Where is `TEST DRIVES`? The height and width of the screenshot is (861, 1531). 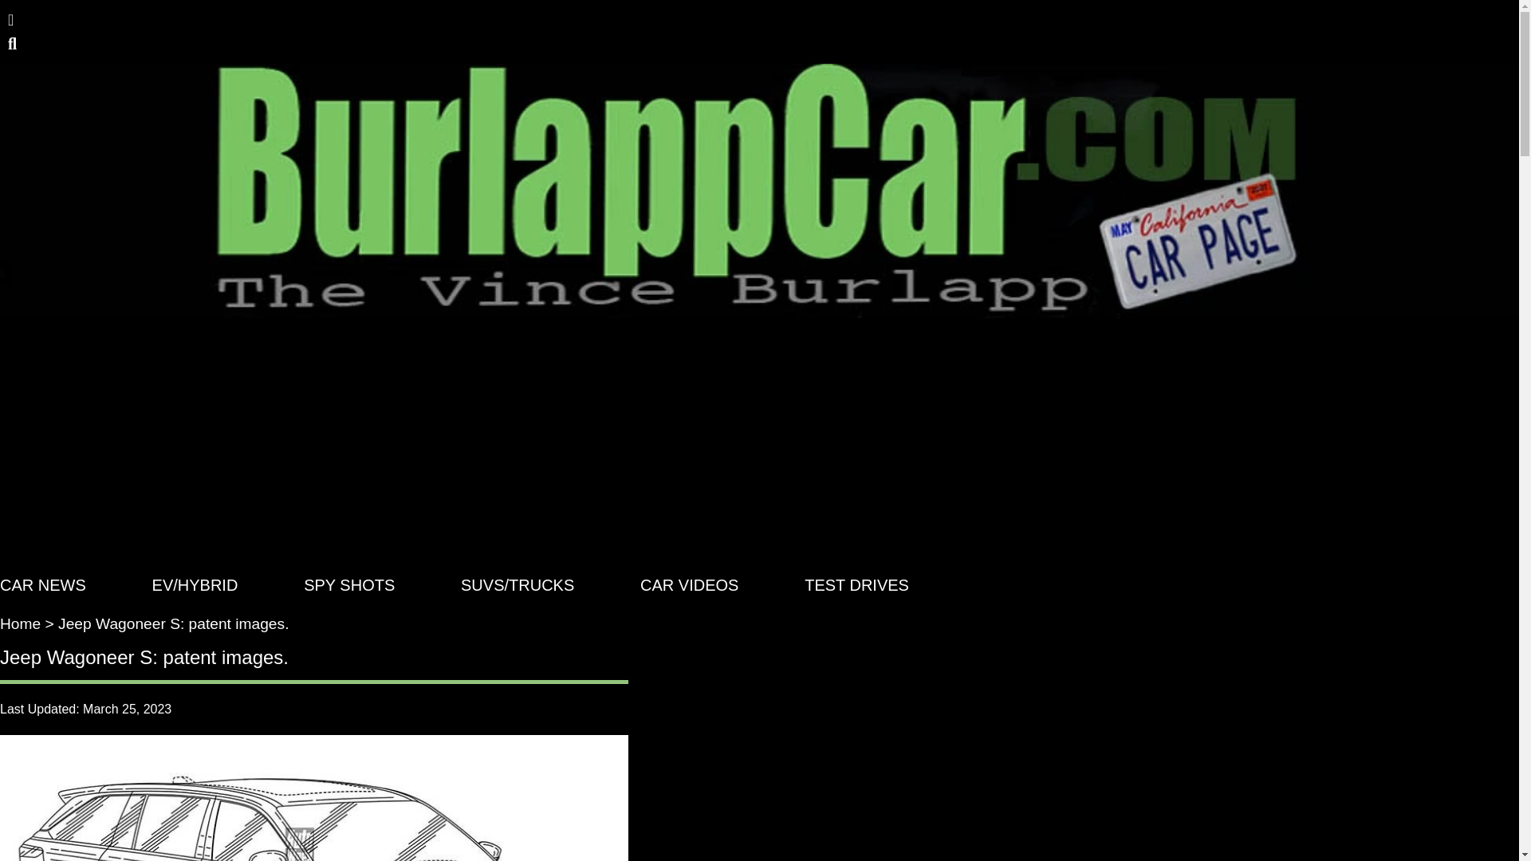 TEST DRIVES is located at coordinates (856, 585).